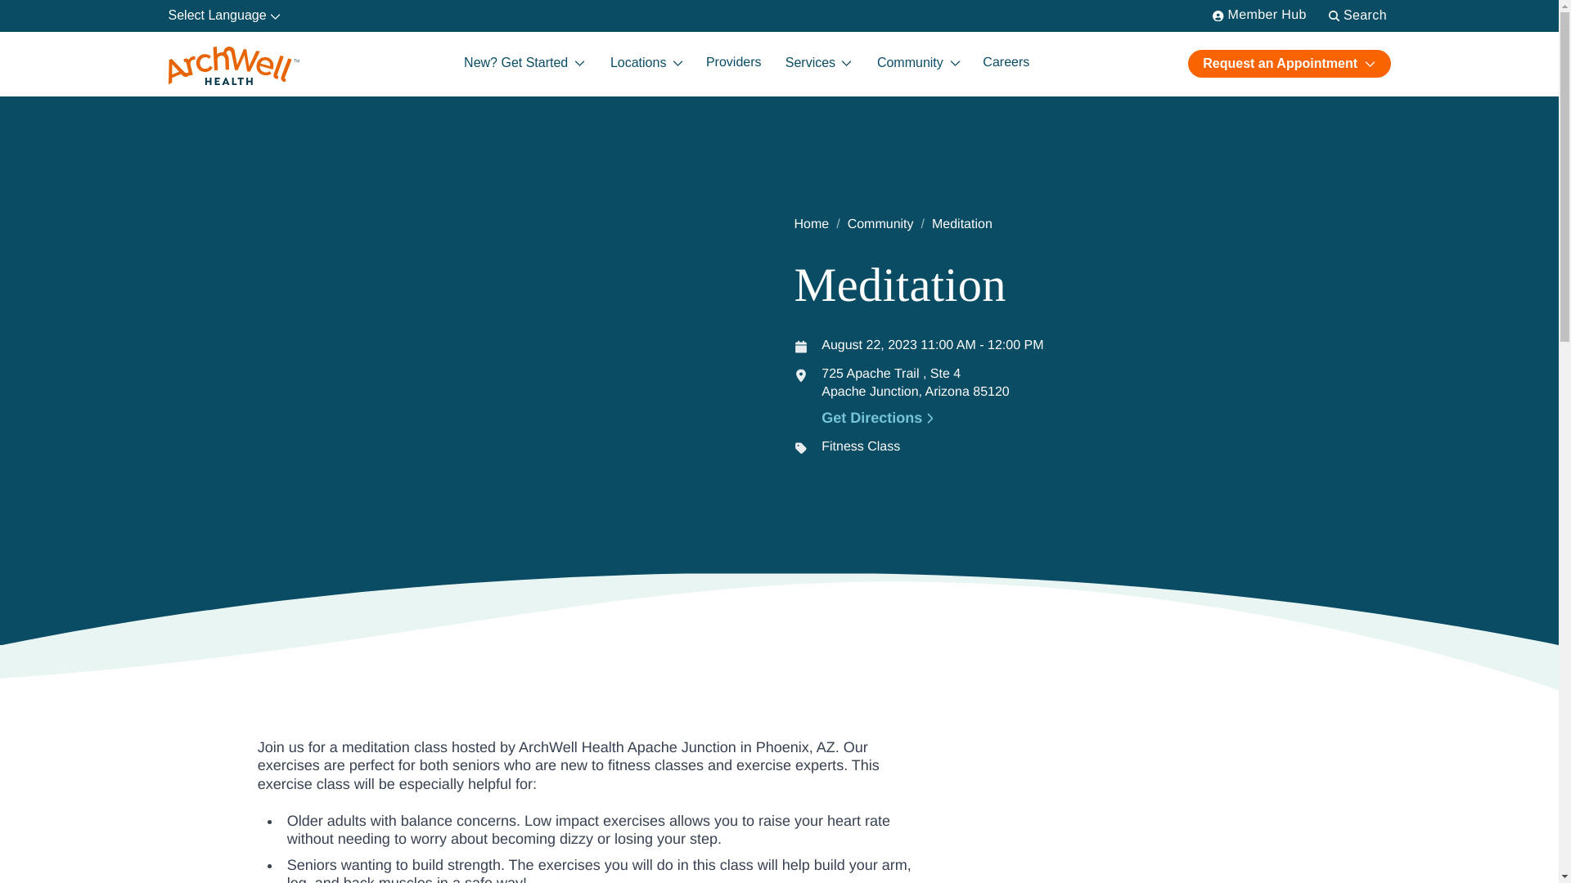 The image size is (1571, 883). Describe the element at coordinates (916, 64) in the screenshot. I see `Community` at that location.